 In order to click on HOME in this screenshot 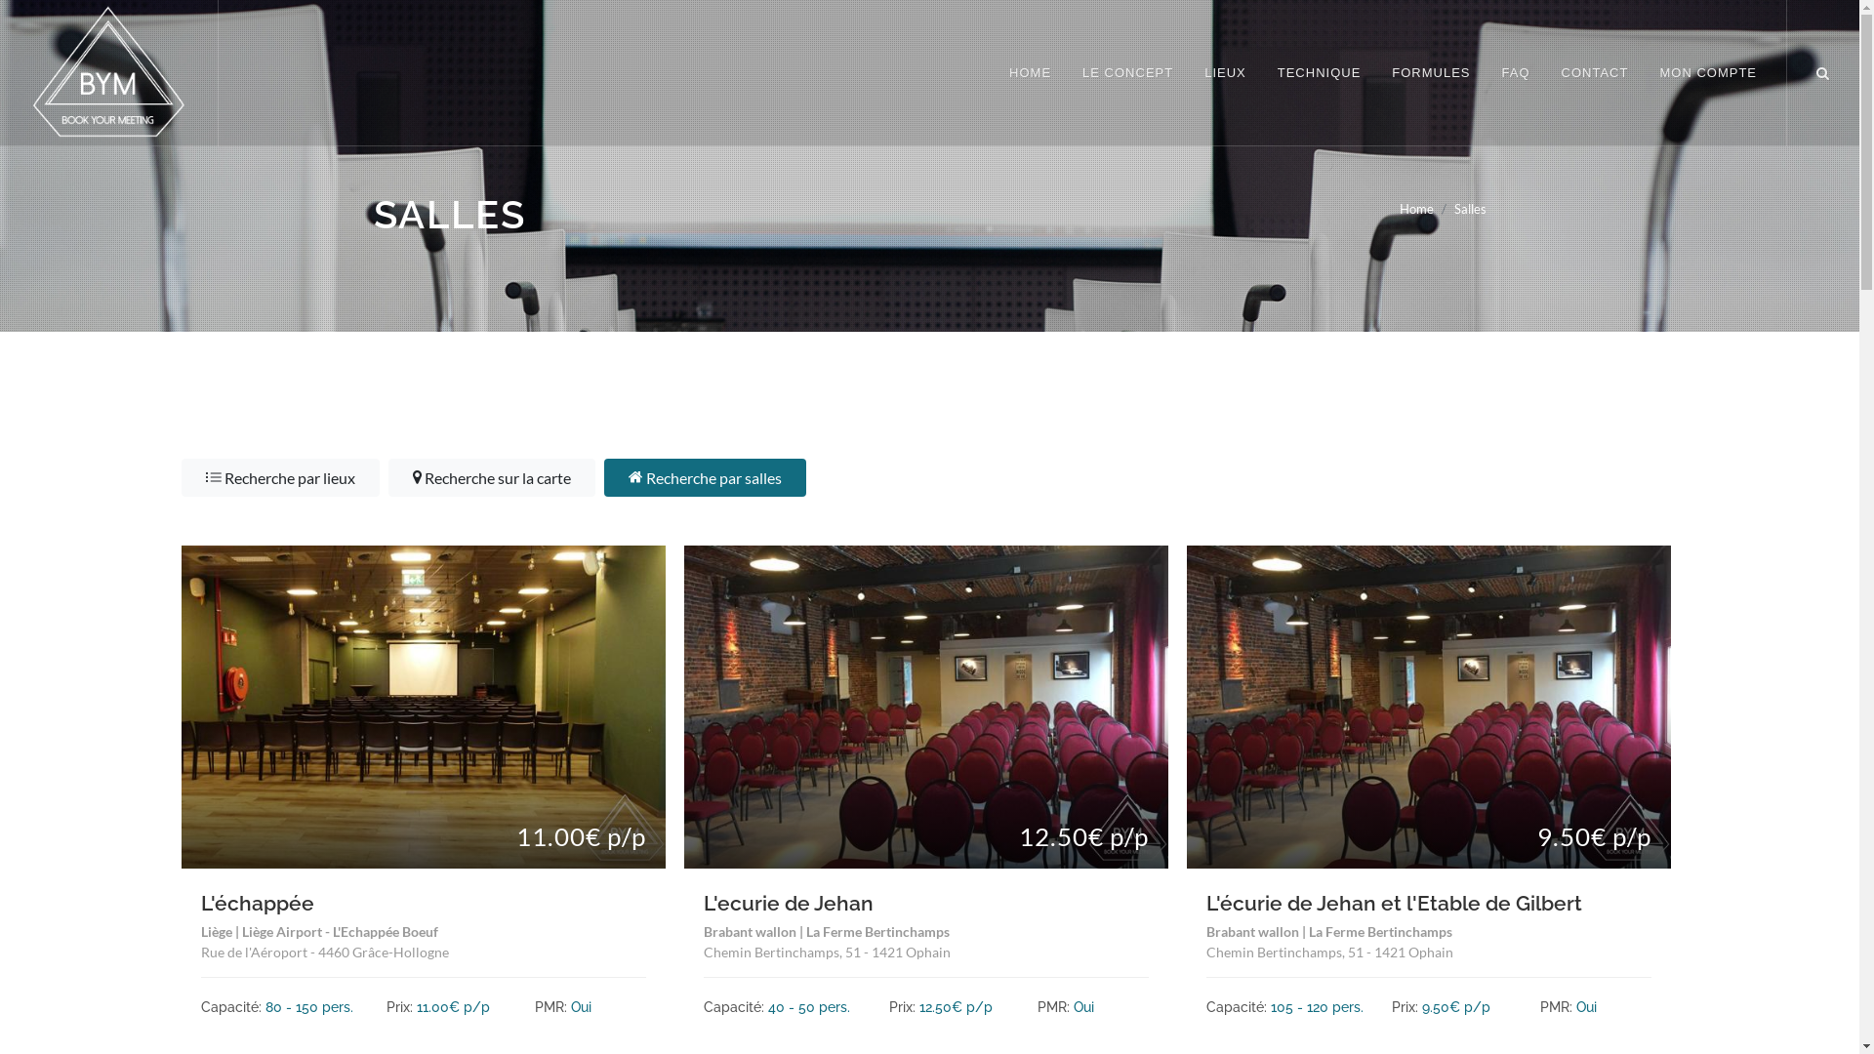, I will do `click(1031, 73)`.